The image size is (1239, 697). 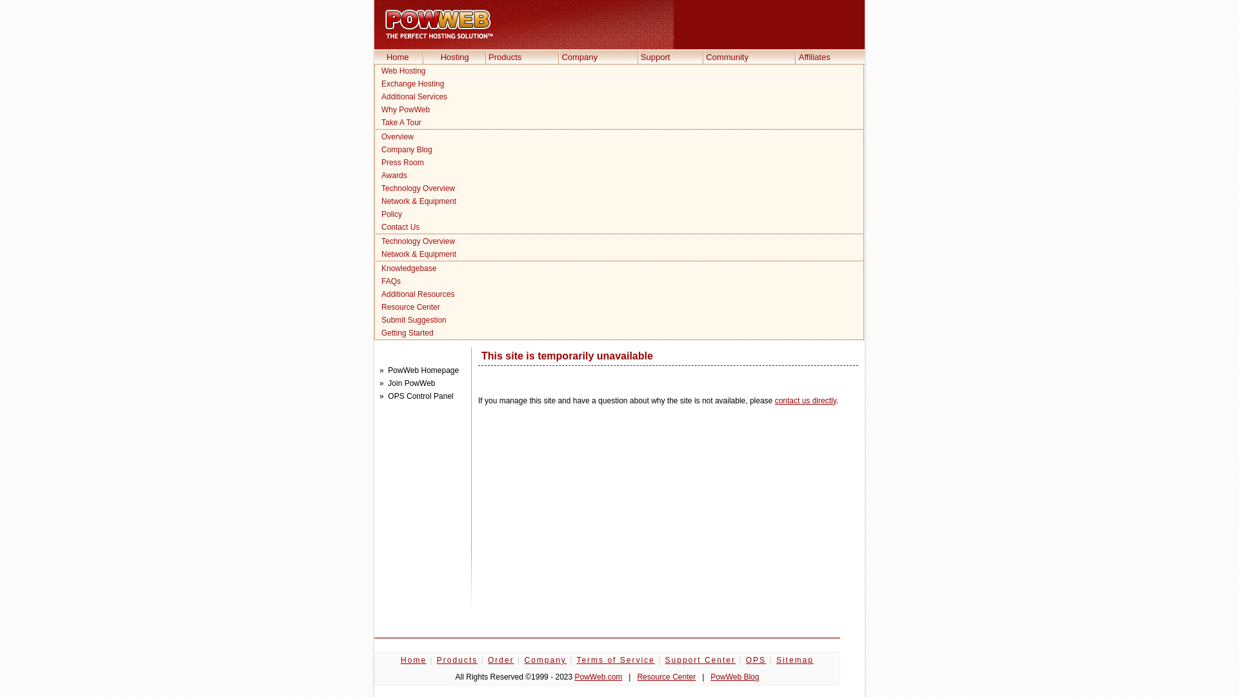 What do you see at coordinates (666, 677) in the screenshot?
I see `Resource Center` at bounding box center [666, 677].